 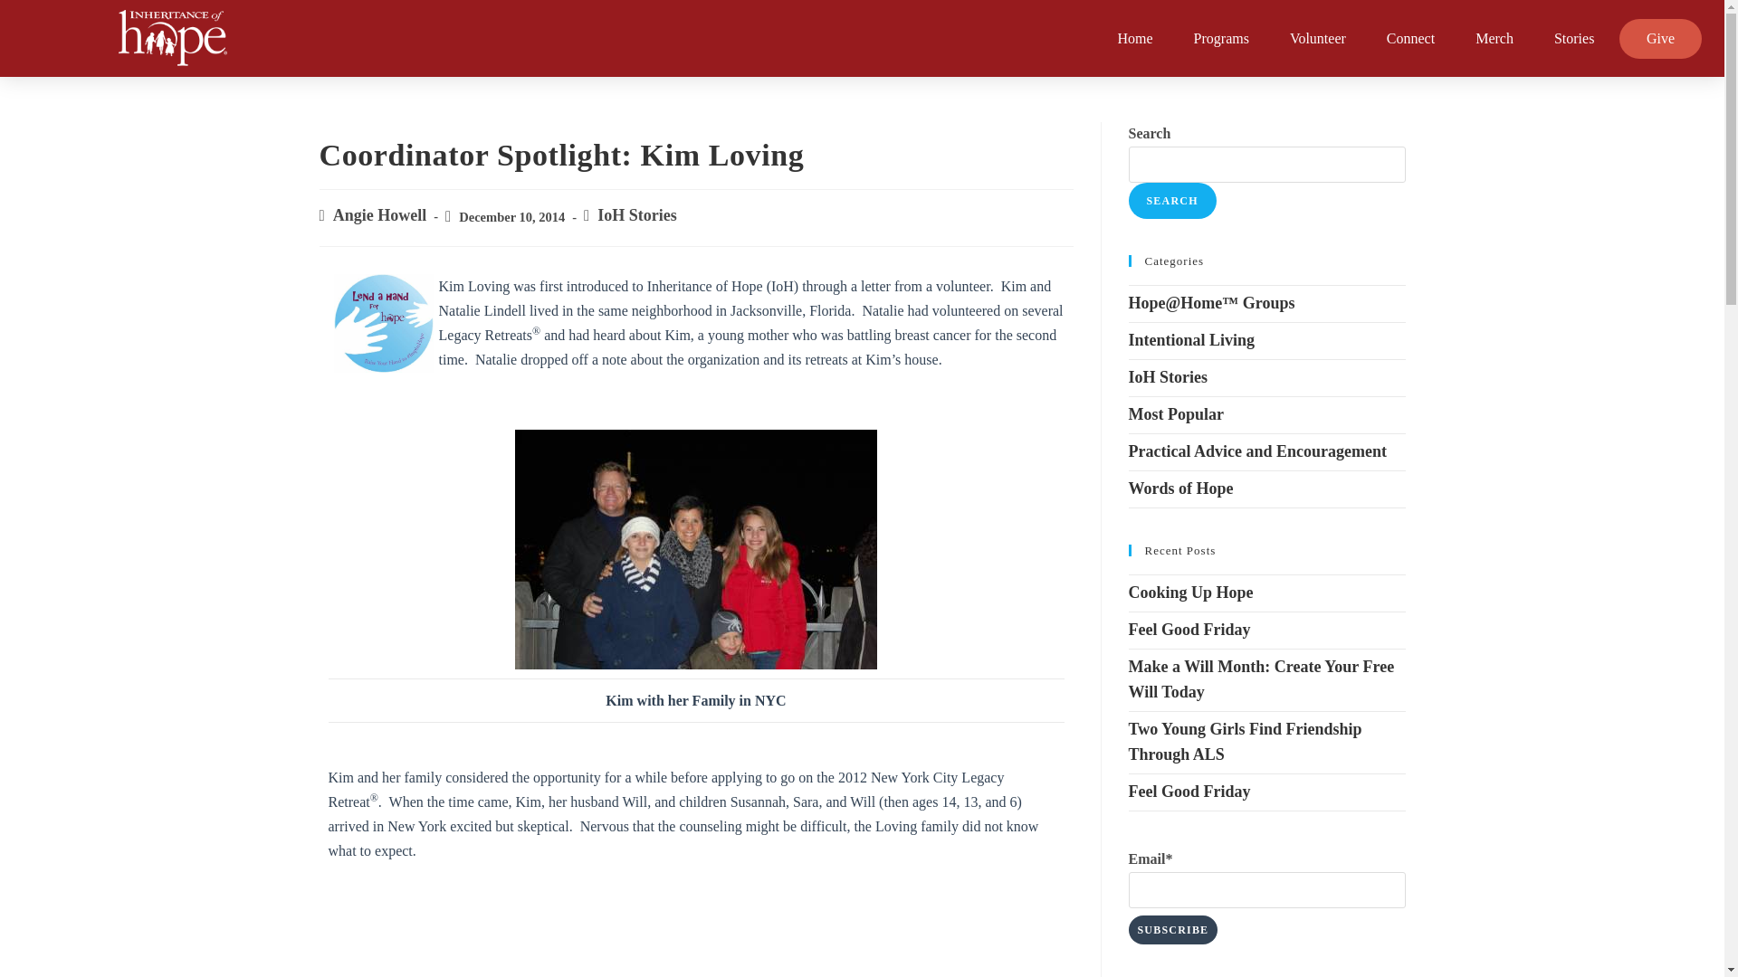 What do you see at coordinates (1410, 38) in the screenshot?
I see `Connect` at bounding box center [1410, 38].